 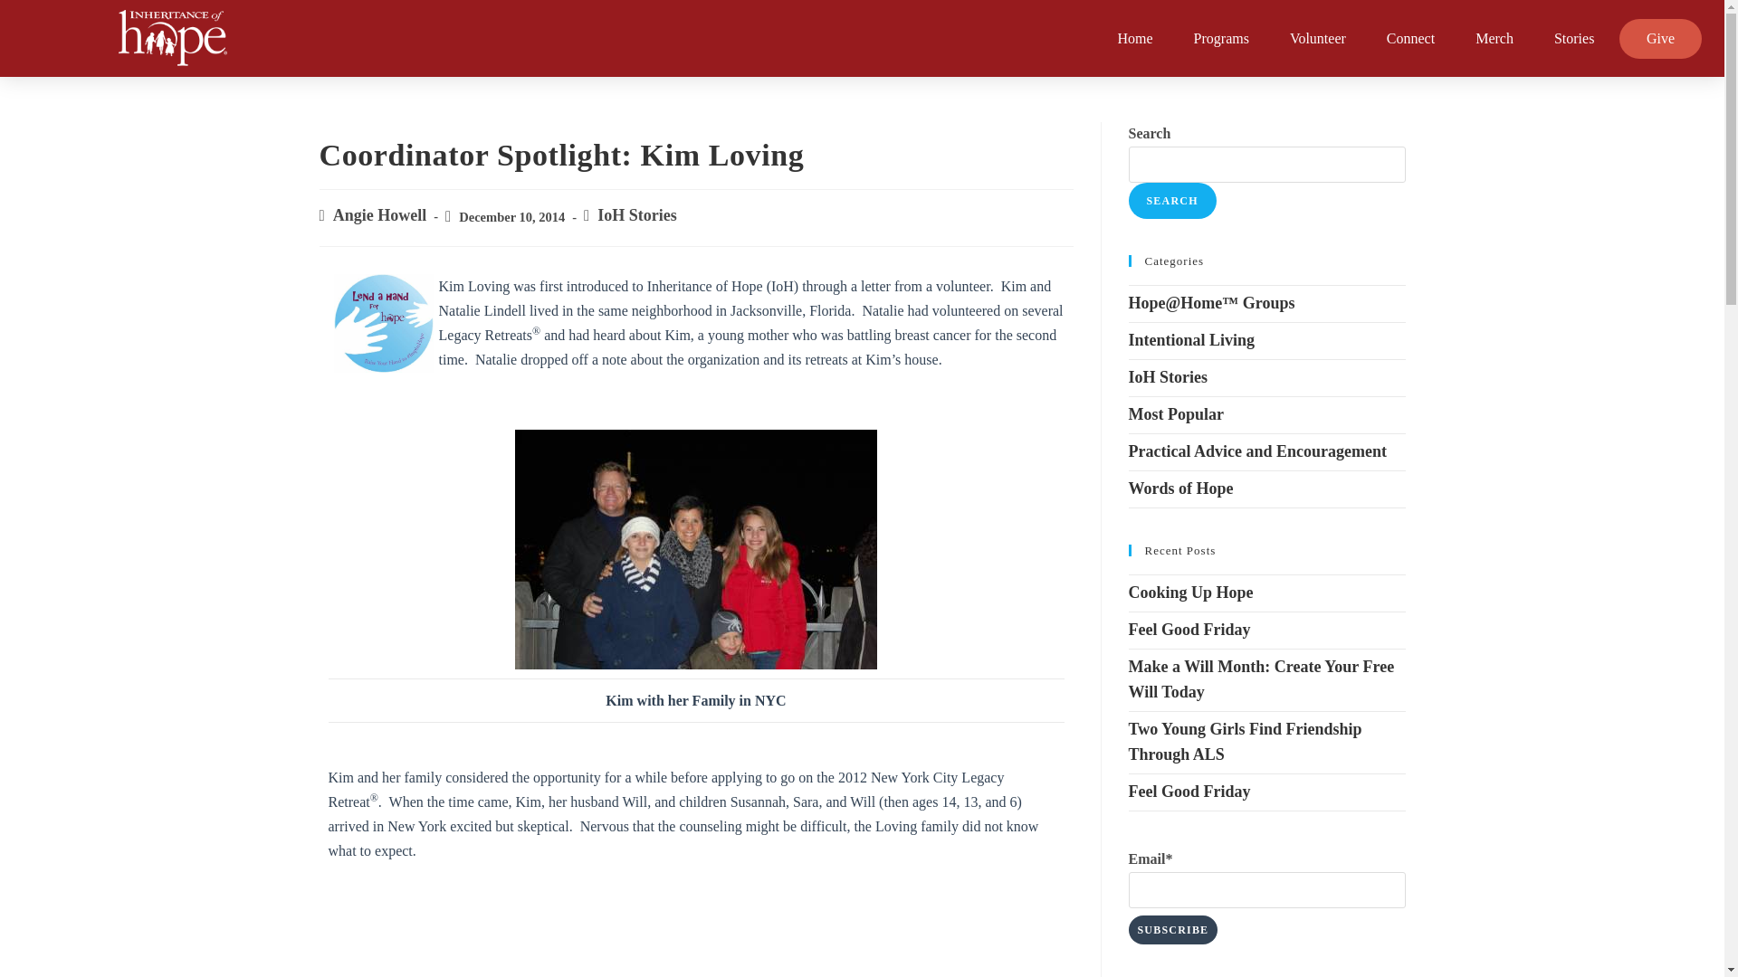 What do you see at coordinates (1410, 38) in the screenshot?
I see `Connect` at bounding box center [1410, 38].